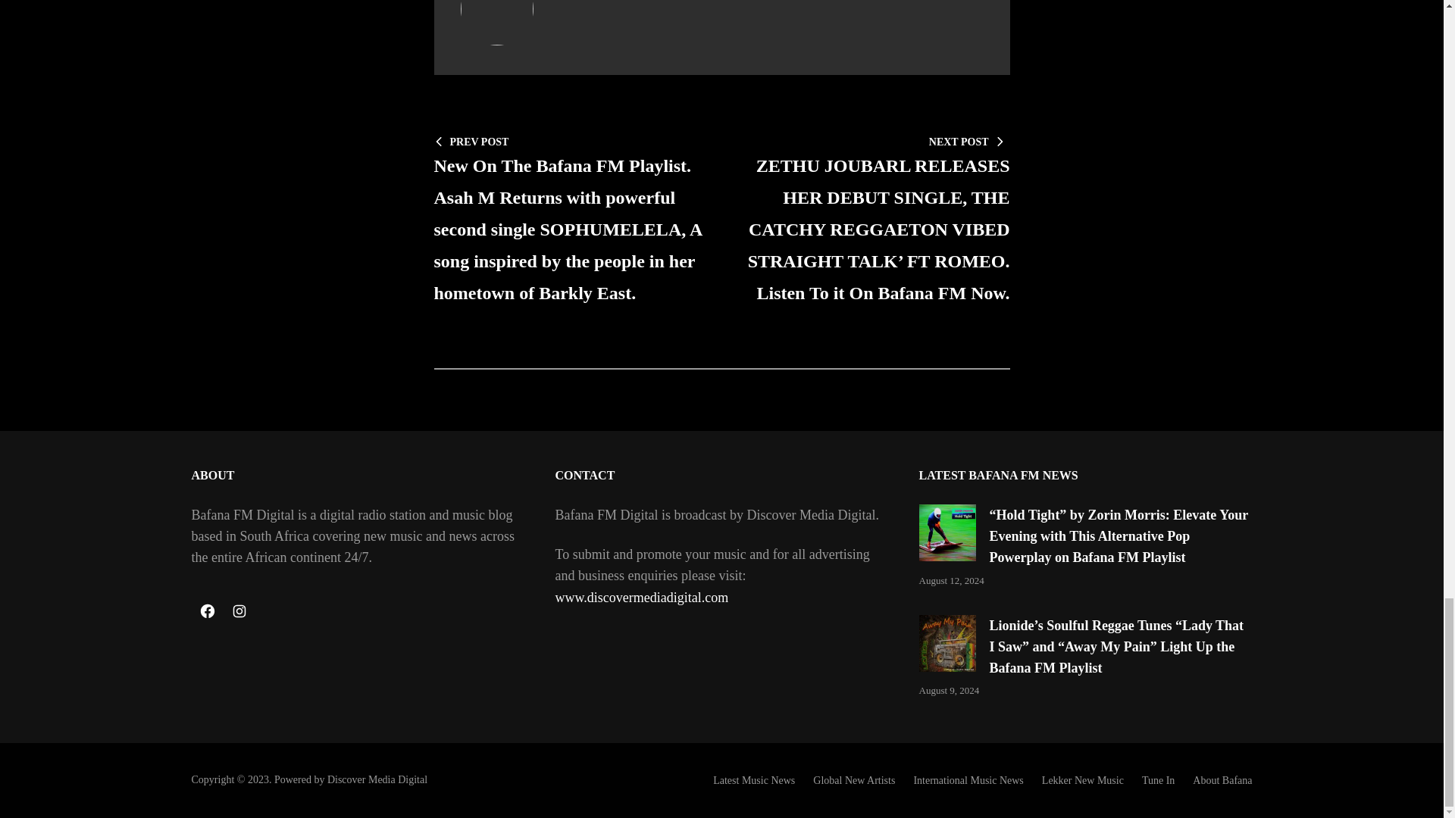 This screenshot has height=818, width=1455. Describe the element at coordinates (753, 780) in the screenshot. I see `Latest Music News` at that location.